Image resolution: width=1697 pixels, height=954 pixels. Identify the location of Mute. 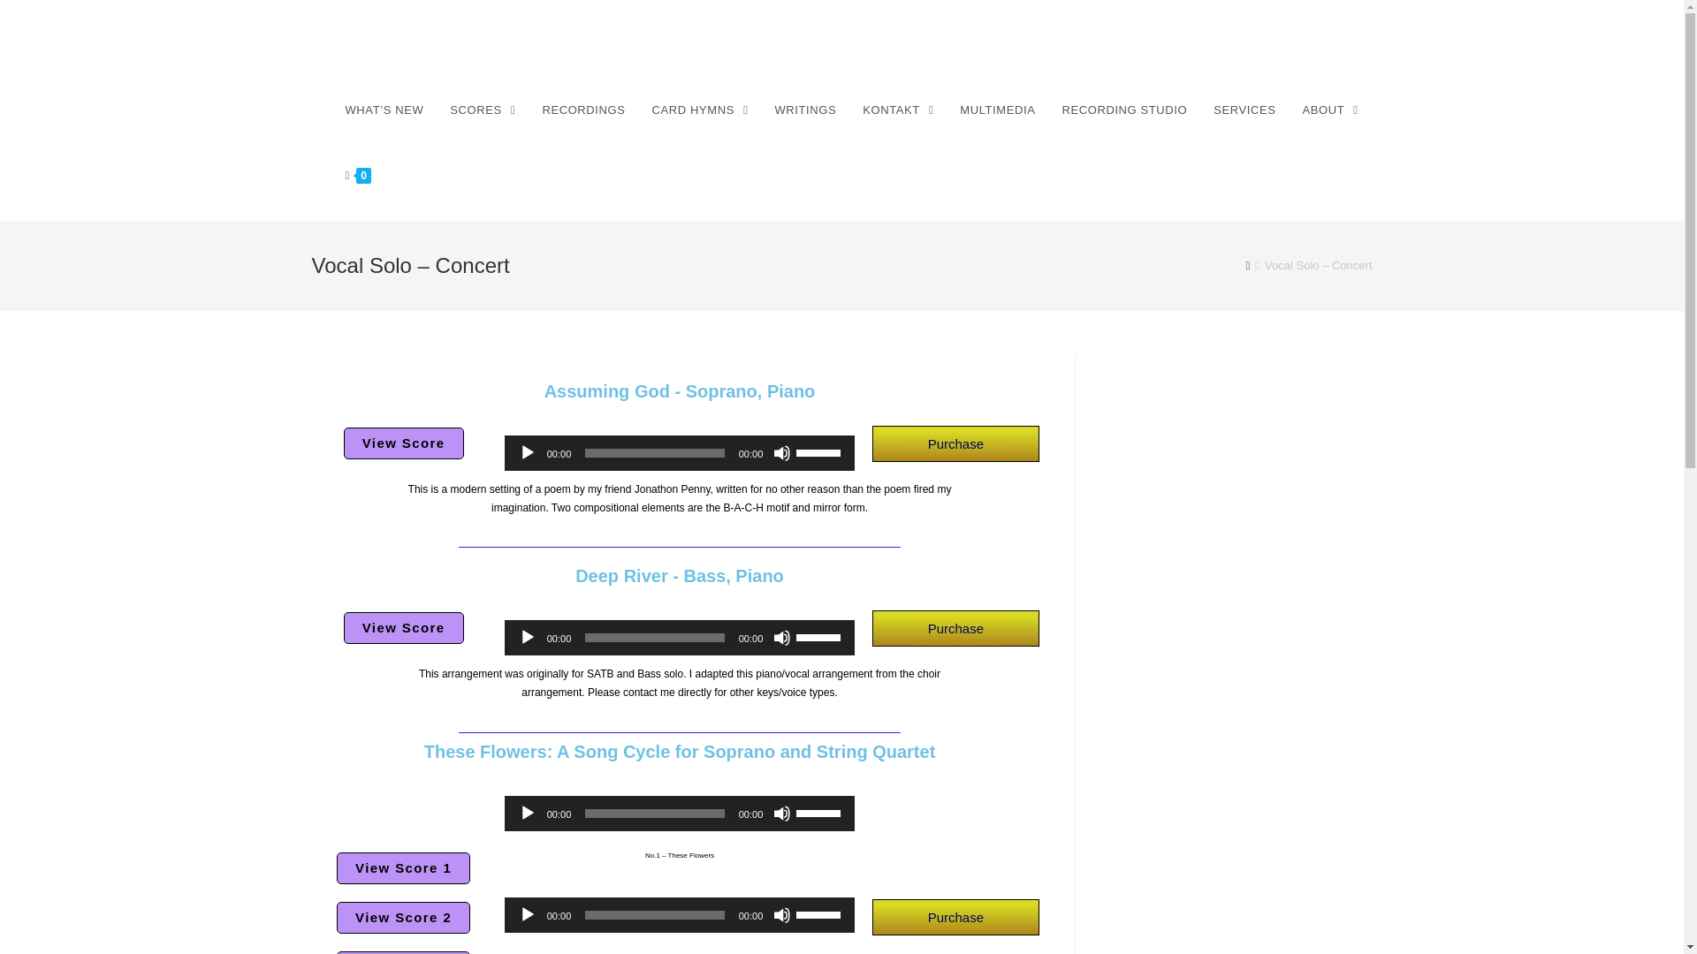
(781, 452).